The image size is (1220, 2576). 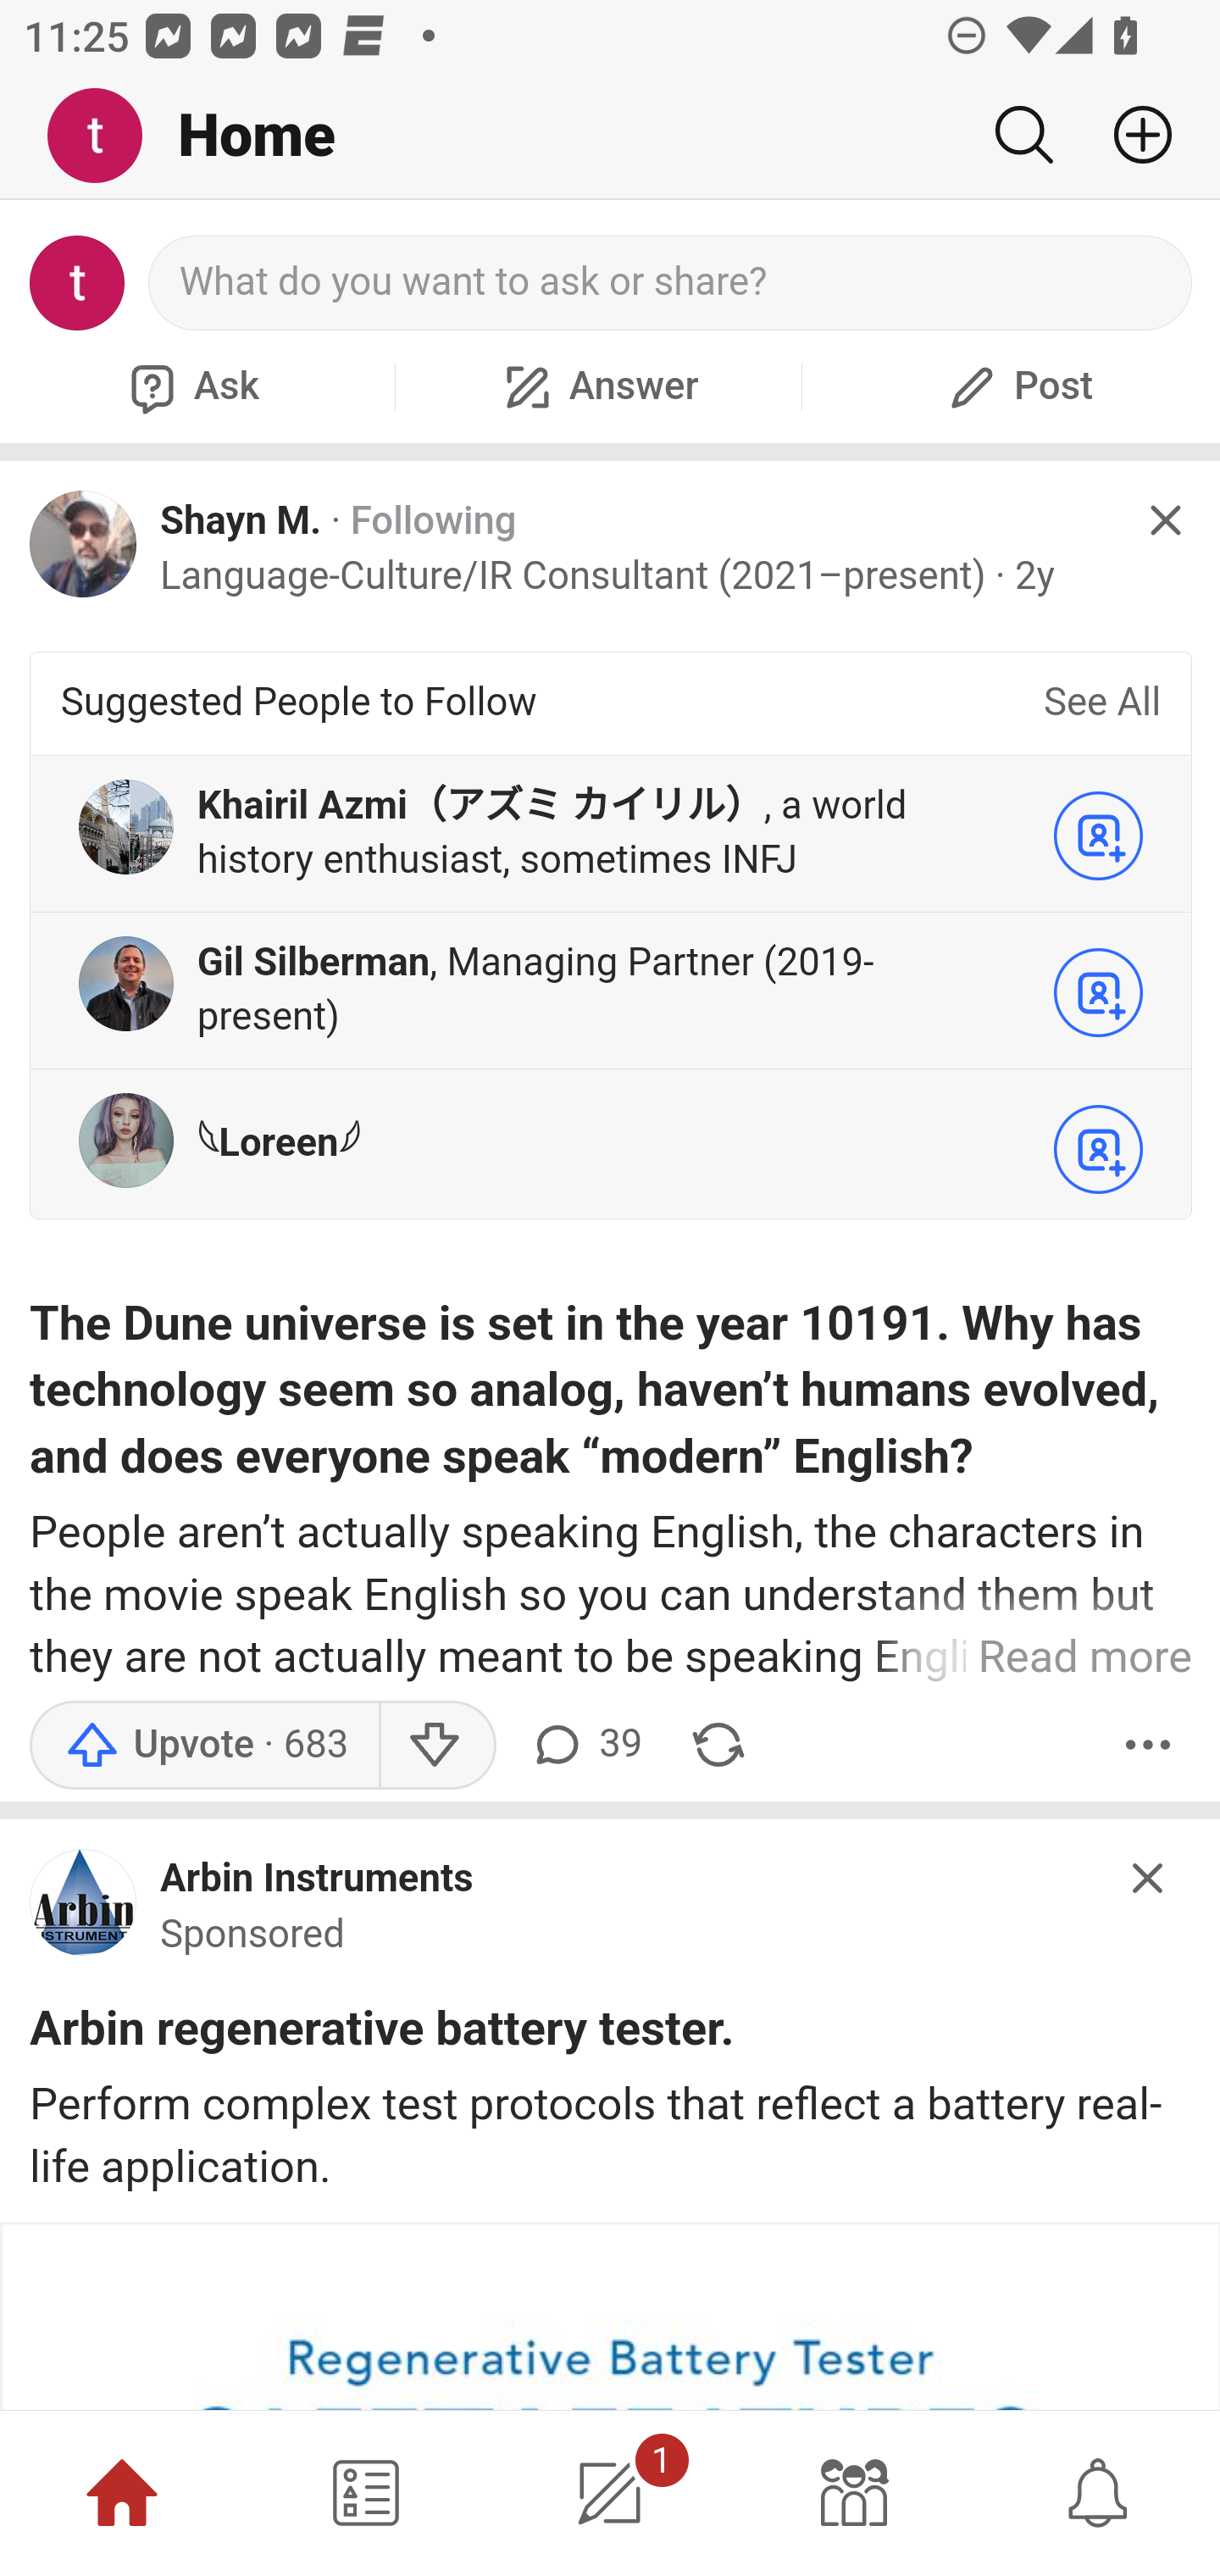 I want to click on 𓆩Loreen𓆪, so click(x=278, y=1142).